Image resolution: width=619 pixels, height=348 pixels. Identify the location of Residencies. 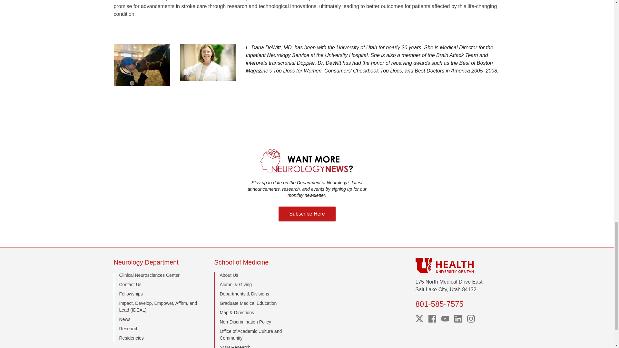
(132, 338).